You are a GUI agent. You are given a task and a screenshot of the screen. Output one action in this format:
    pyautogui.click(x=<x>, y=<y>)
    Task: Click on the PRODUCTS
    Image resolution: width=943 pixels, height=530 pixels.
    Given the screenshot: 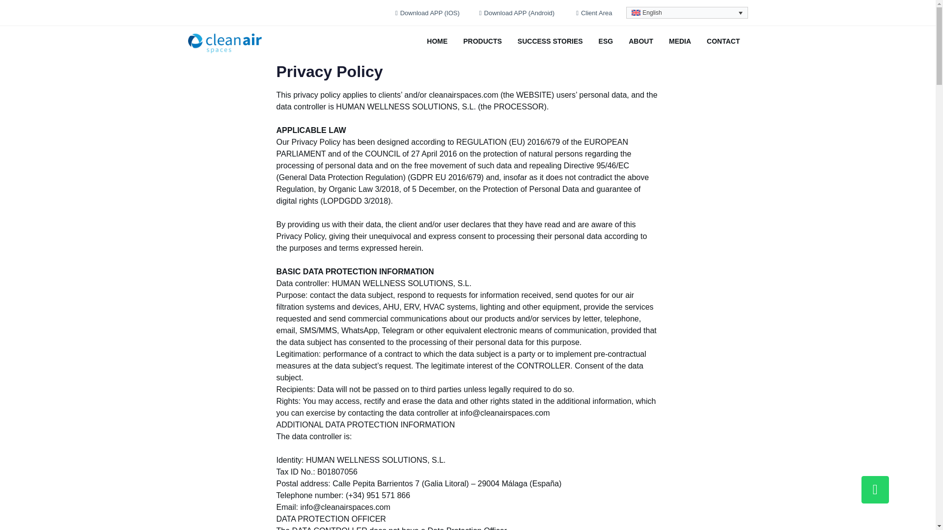 What is the action you would take?
    pyautogui.click(x=482, y=40)
    